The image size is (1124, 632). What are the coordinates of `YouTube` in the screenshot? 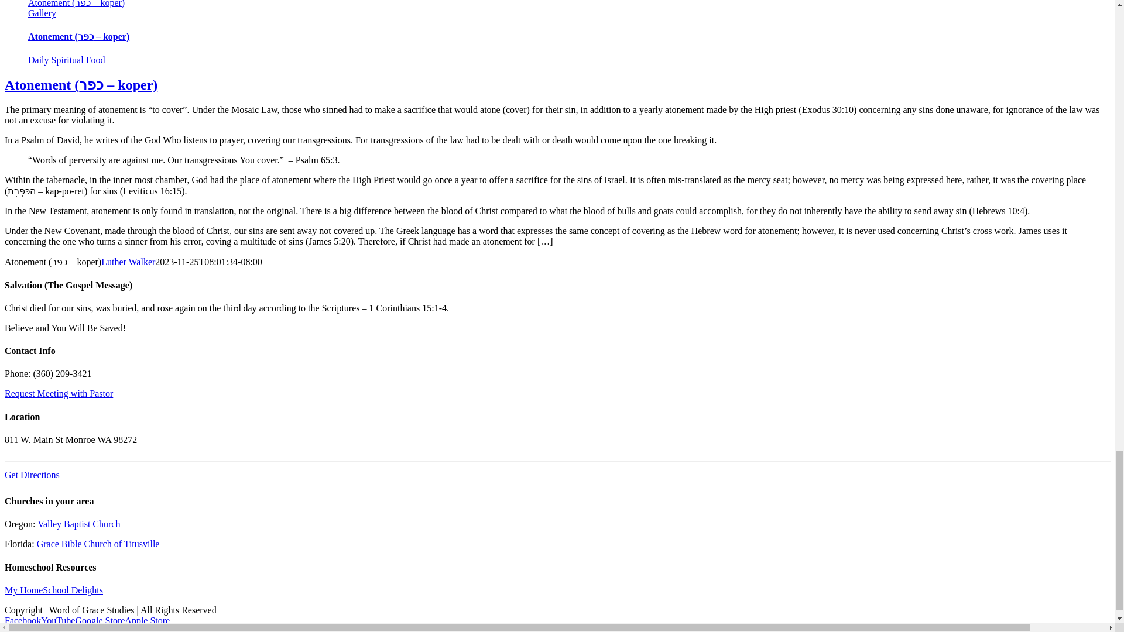 It's located at (57, 620).